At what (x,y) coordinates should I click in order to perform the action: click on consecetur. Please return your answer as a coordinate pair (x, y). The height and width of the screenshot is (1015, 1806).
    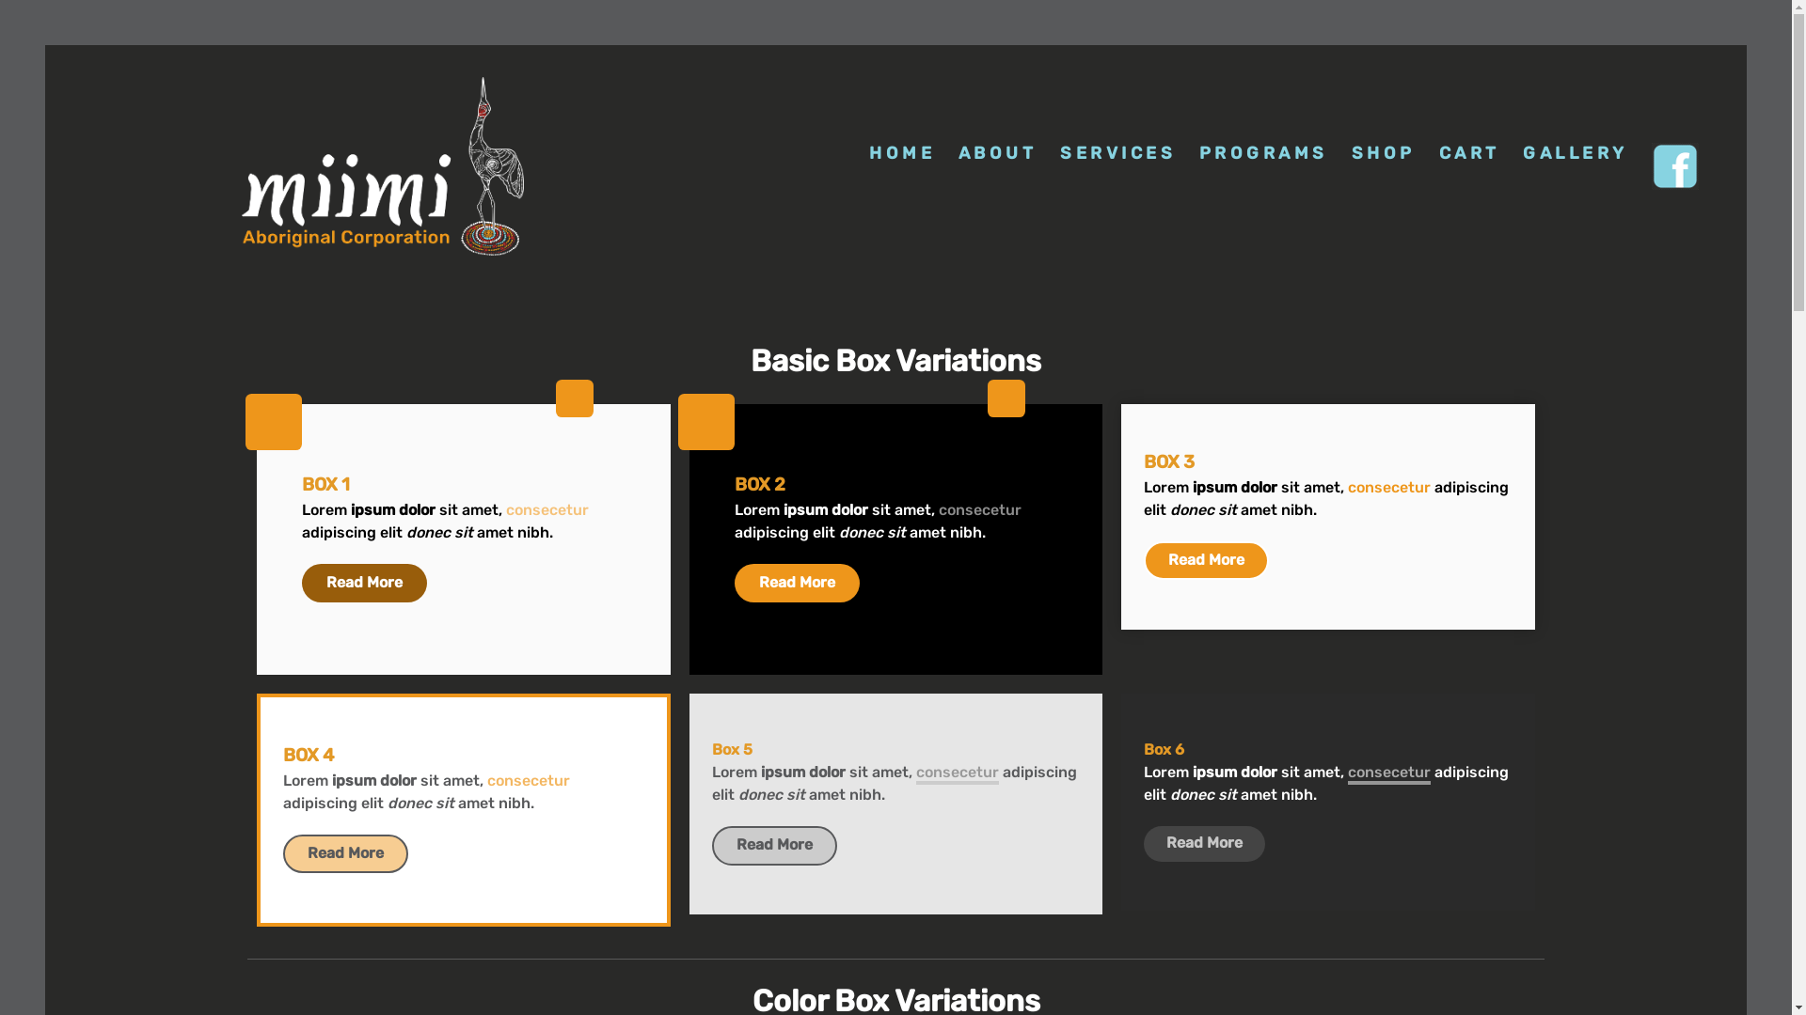
    Looking at the image, I should click on (1389, 487).